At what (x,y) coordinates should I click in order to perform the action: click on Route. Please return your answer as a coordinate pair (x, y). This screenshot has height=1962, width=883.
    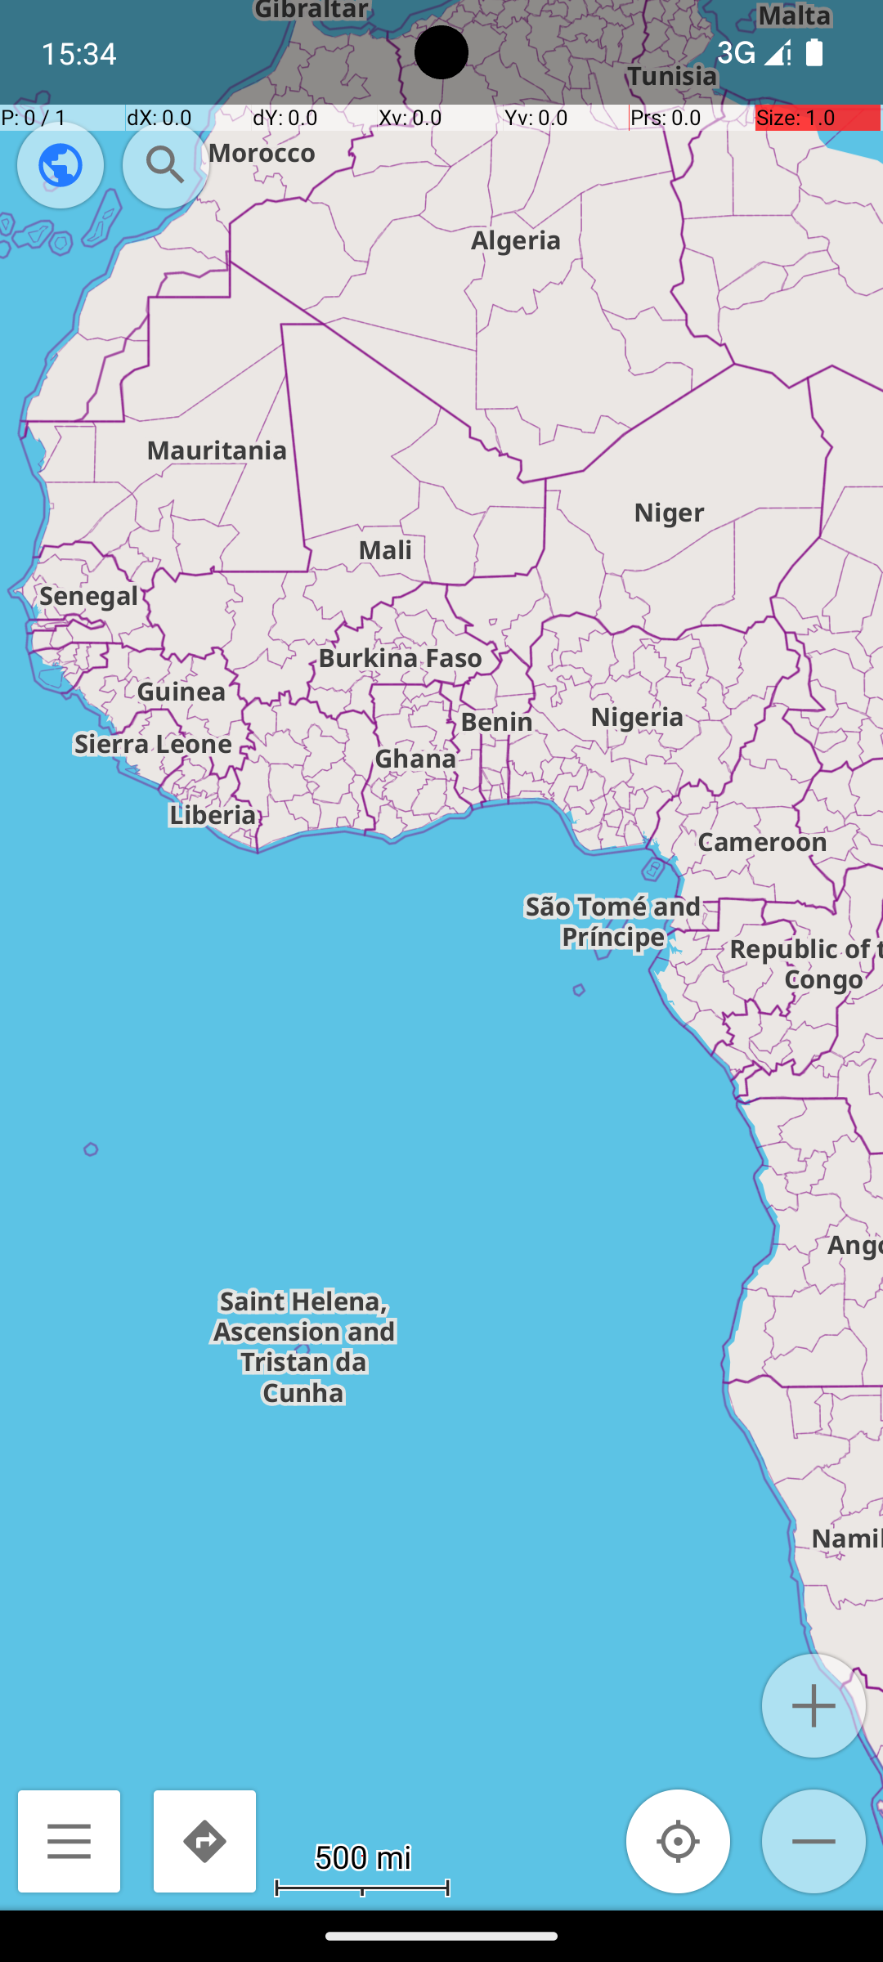
    Looking at the image, I should click on (204, 1841).